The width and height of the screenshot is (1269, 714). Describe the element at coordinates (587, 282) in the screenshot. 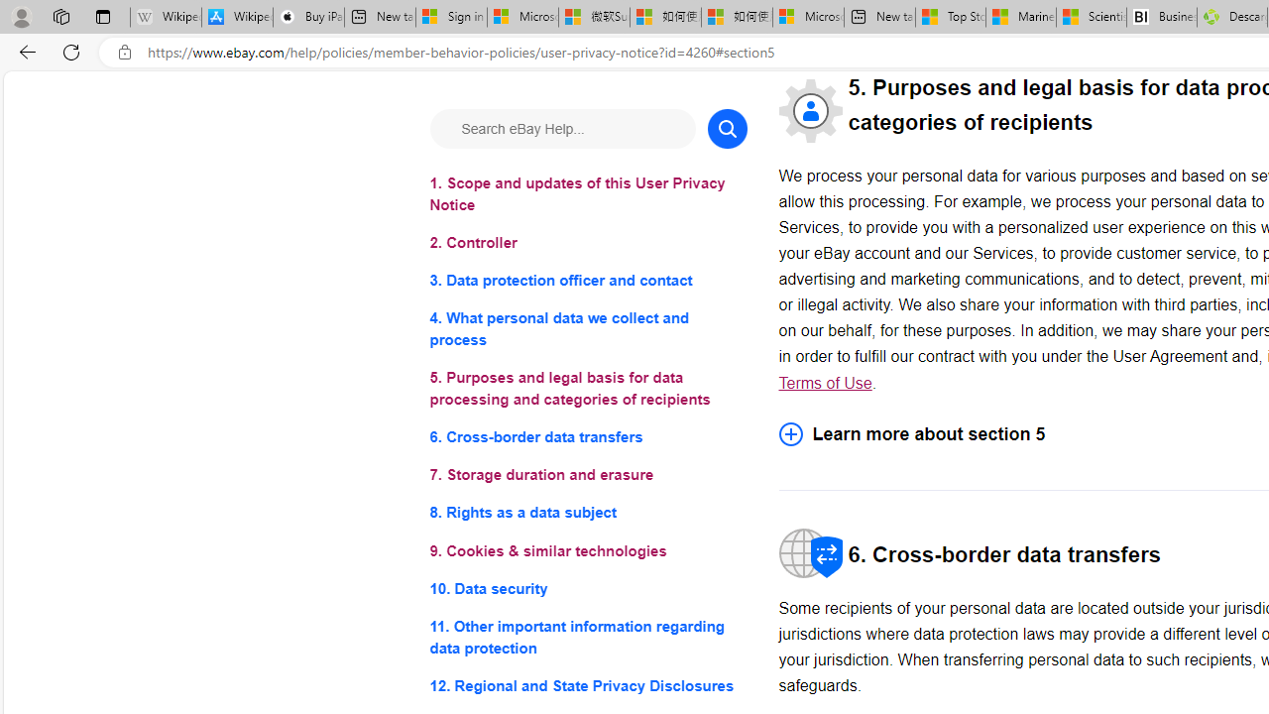

I see `3. Data protection officer and contact` at that location.